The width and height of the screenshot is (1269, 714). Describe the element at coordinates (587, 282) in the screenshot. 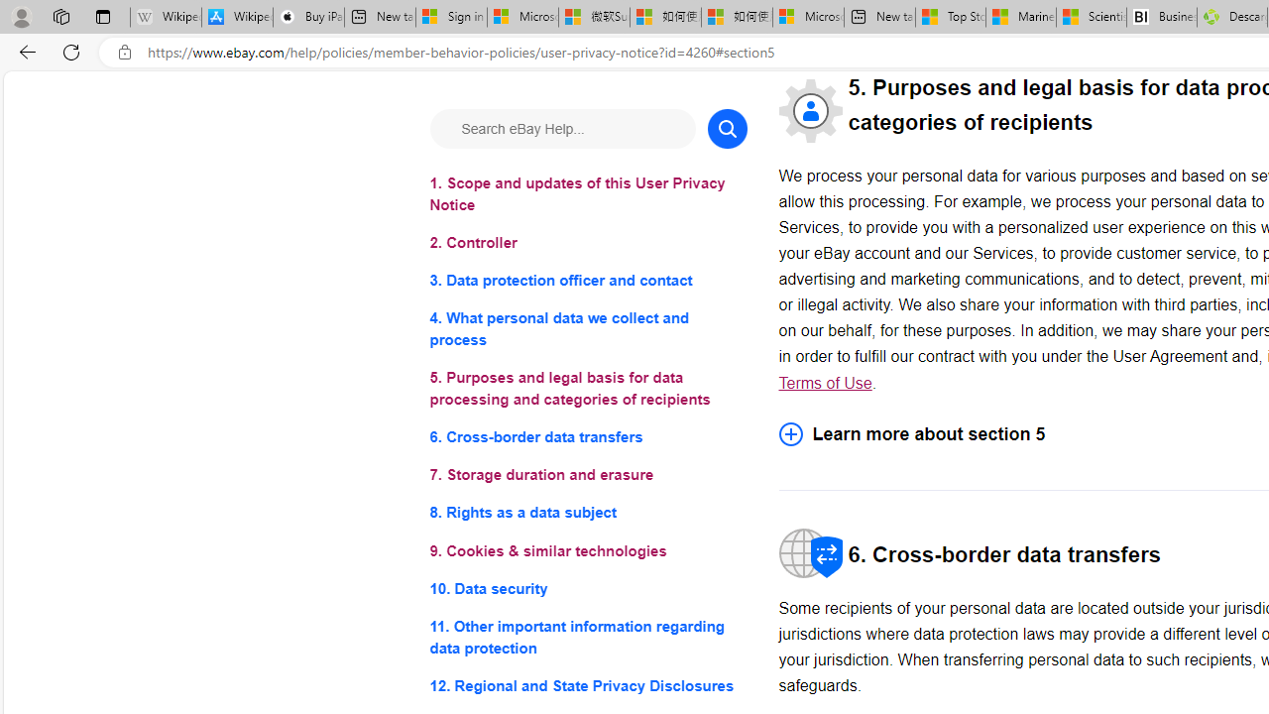

I see `3. Data protection officer and contact` at that location.